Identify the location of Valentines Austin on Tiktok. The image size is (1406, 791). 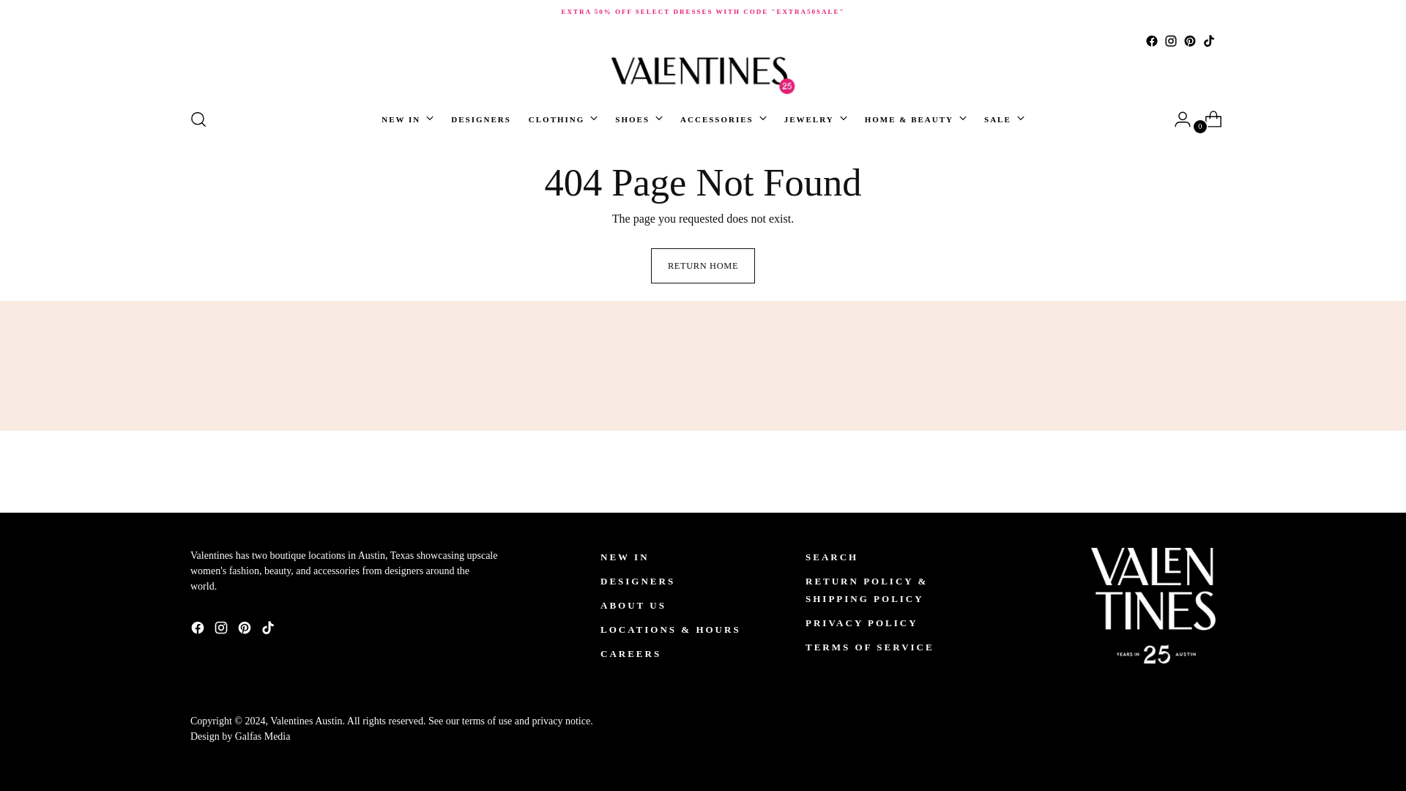
(1208, 41).